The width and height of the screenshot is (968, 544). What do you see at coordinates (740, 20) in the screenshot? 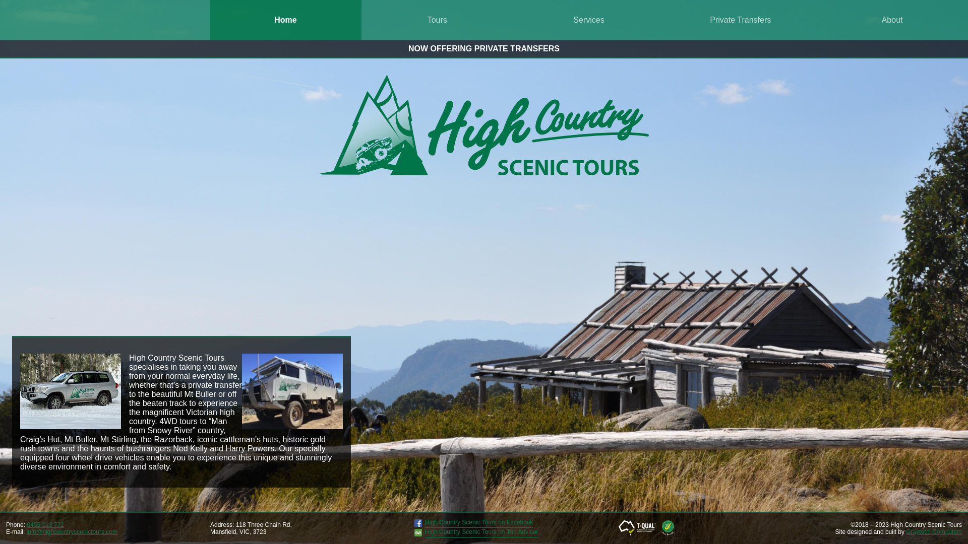
I see `Private Transfers` at bounding box center [740, 20].